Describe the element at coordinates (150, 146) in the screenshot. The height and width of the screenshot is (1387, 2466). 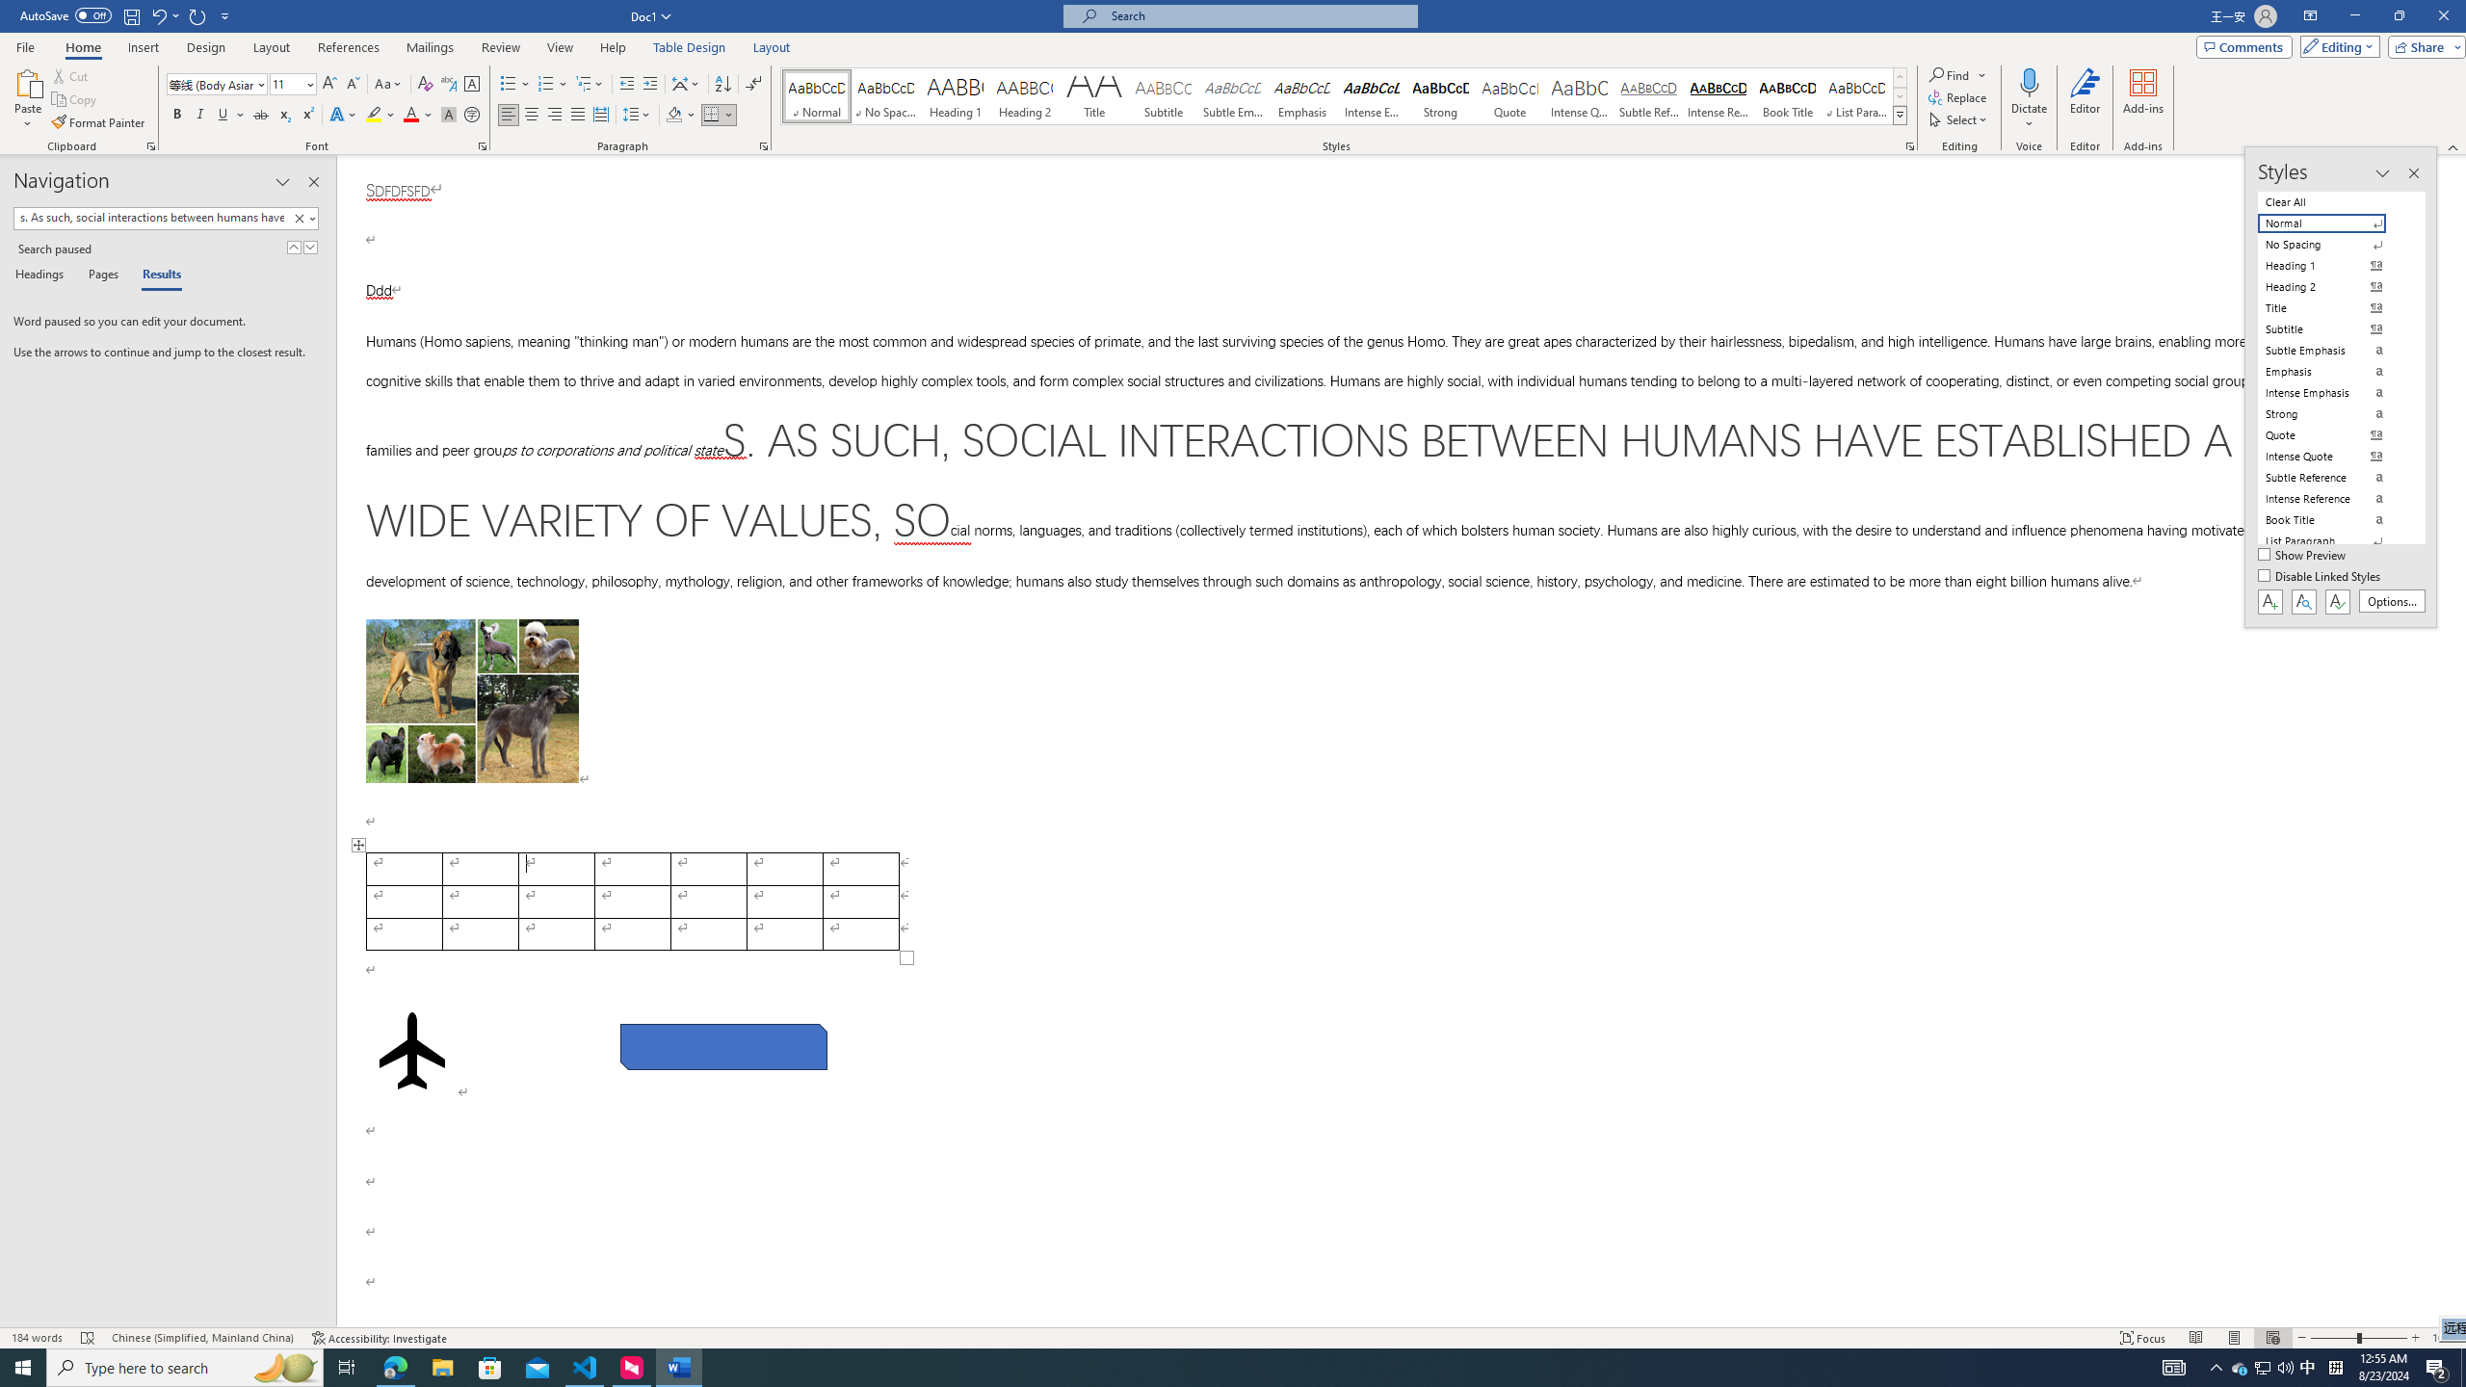
I see `Office Clipboard...` at that location.